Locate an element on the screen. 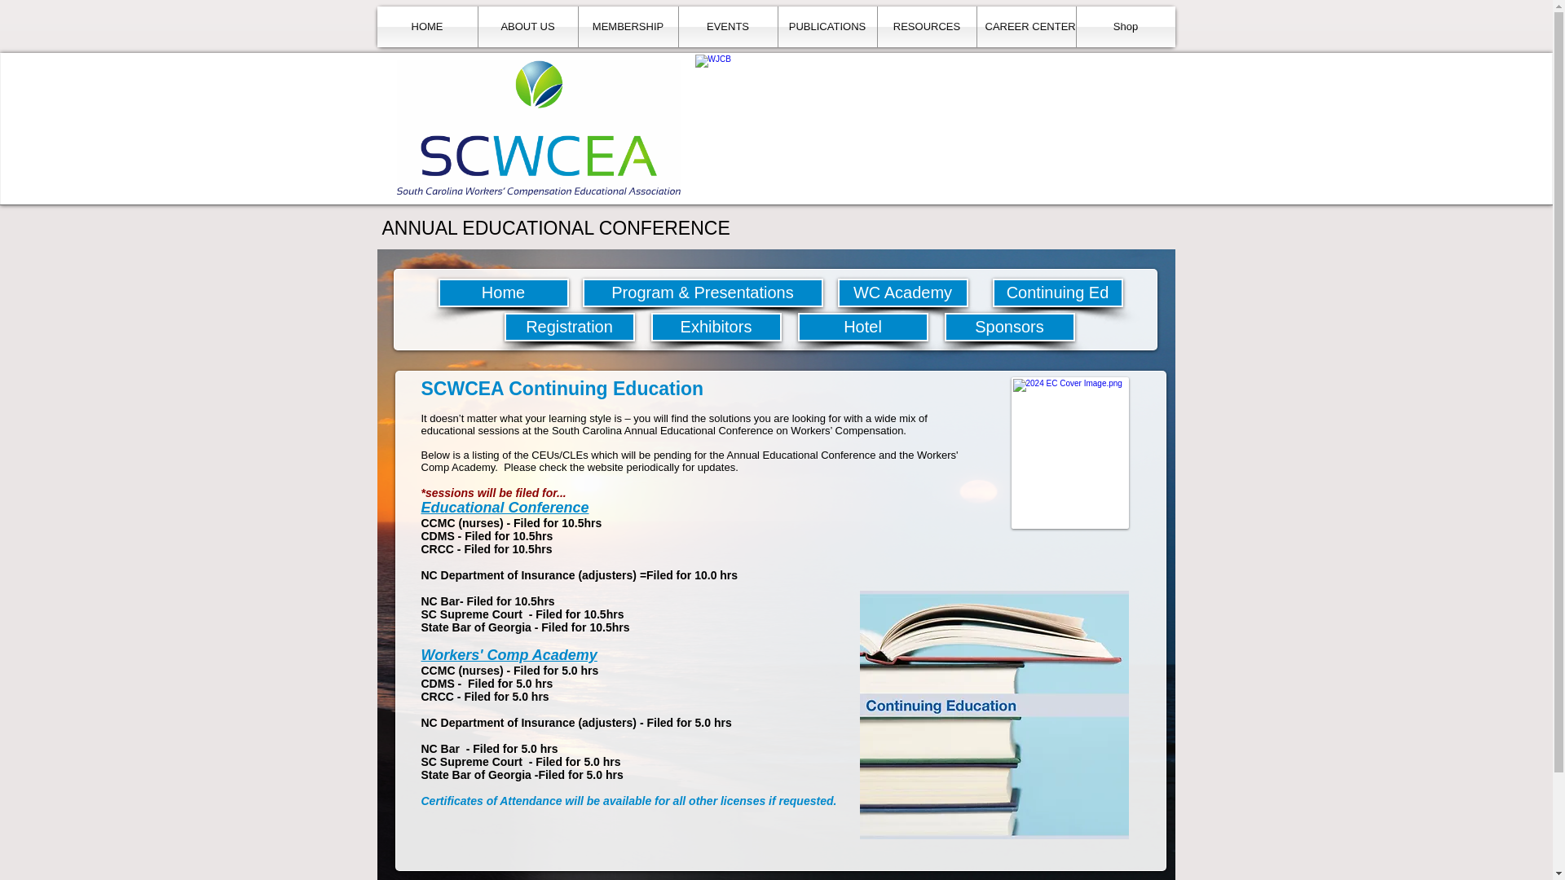 This screenshot has height=880, width=1565. CAREER CENTER is located at coordinates (1025, 26).